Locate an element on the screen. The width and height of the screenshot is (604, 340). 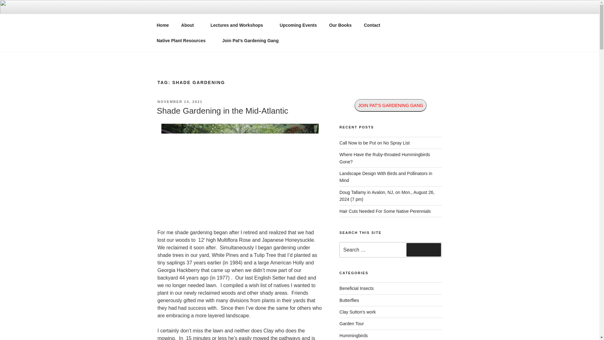
Native Plant Resources is located at coordinates (163, 25).